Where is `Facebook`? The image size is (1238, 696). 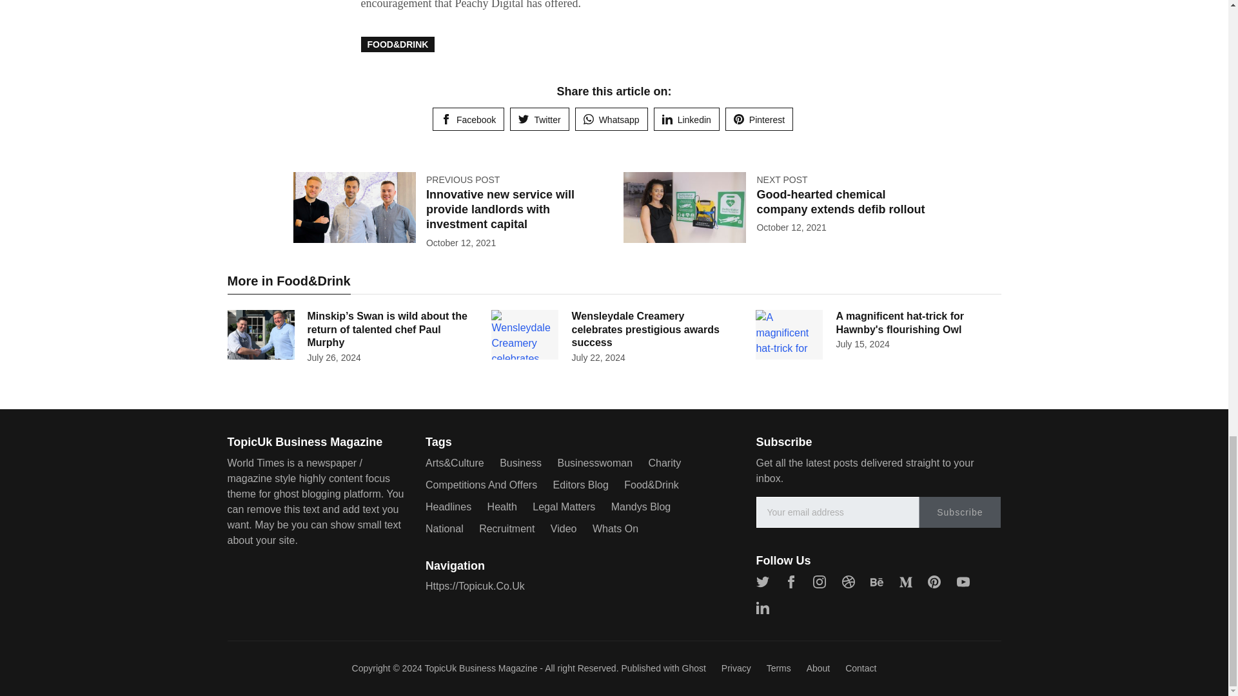
Facebook is located at coordinates (468, 119).